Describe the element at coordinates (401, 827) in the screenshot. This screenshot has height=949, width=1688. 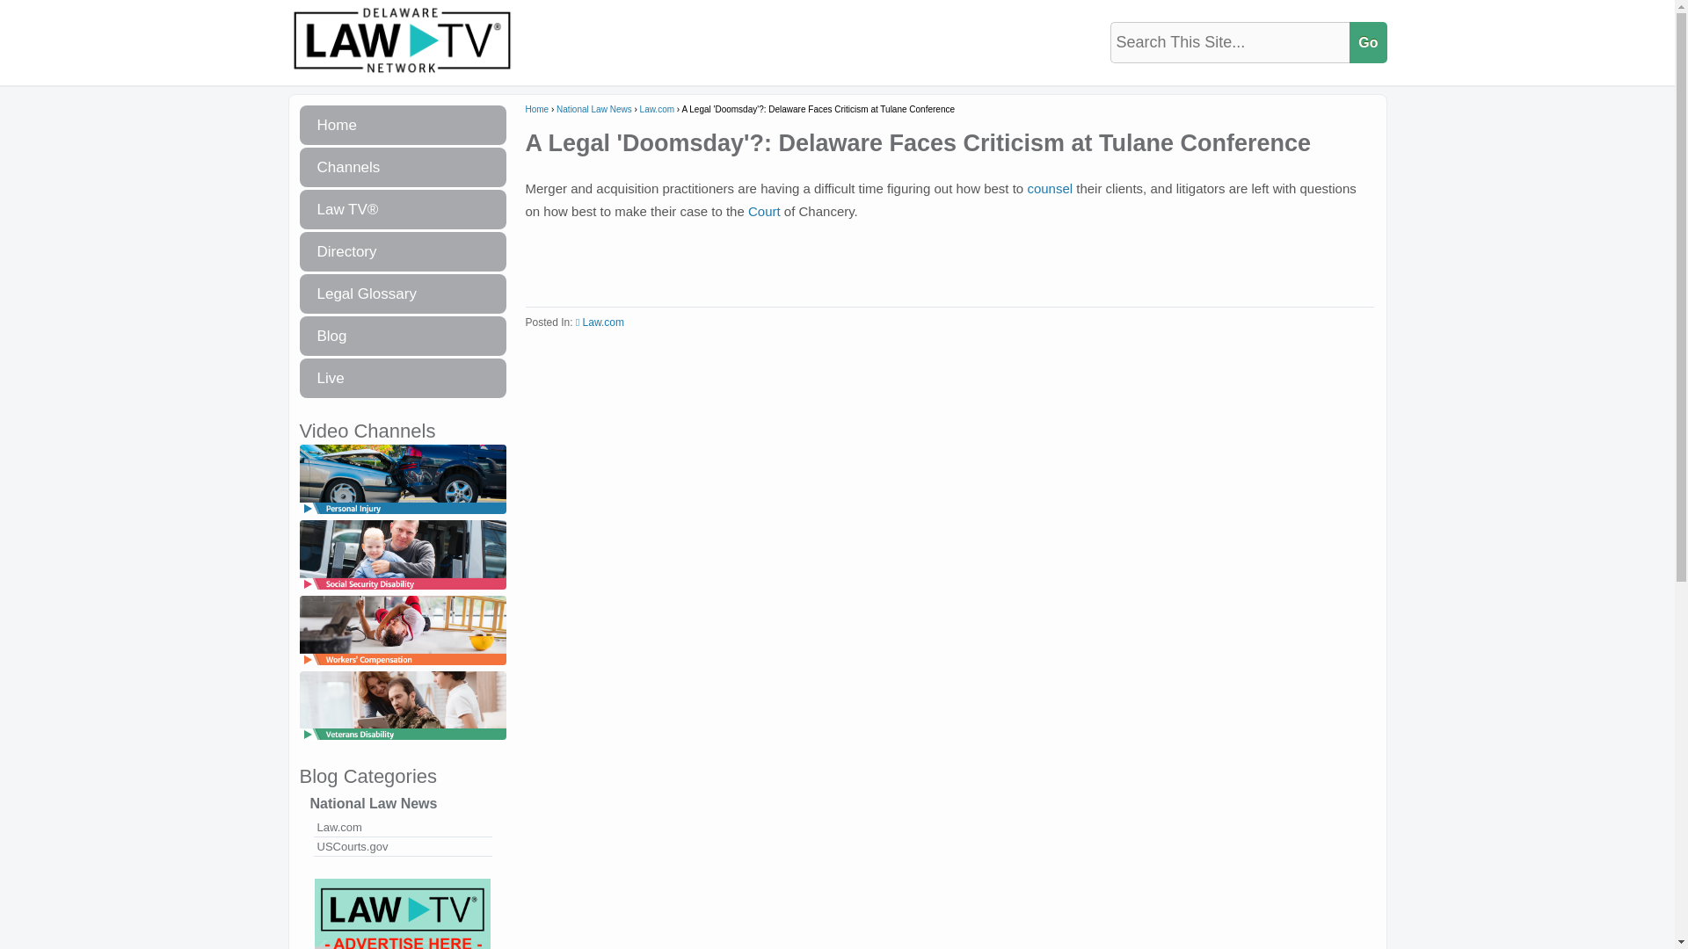
I see `Law.com` at that location.